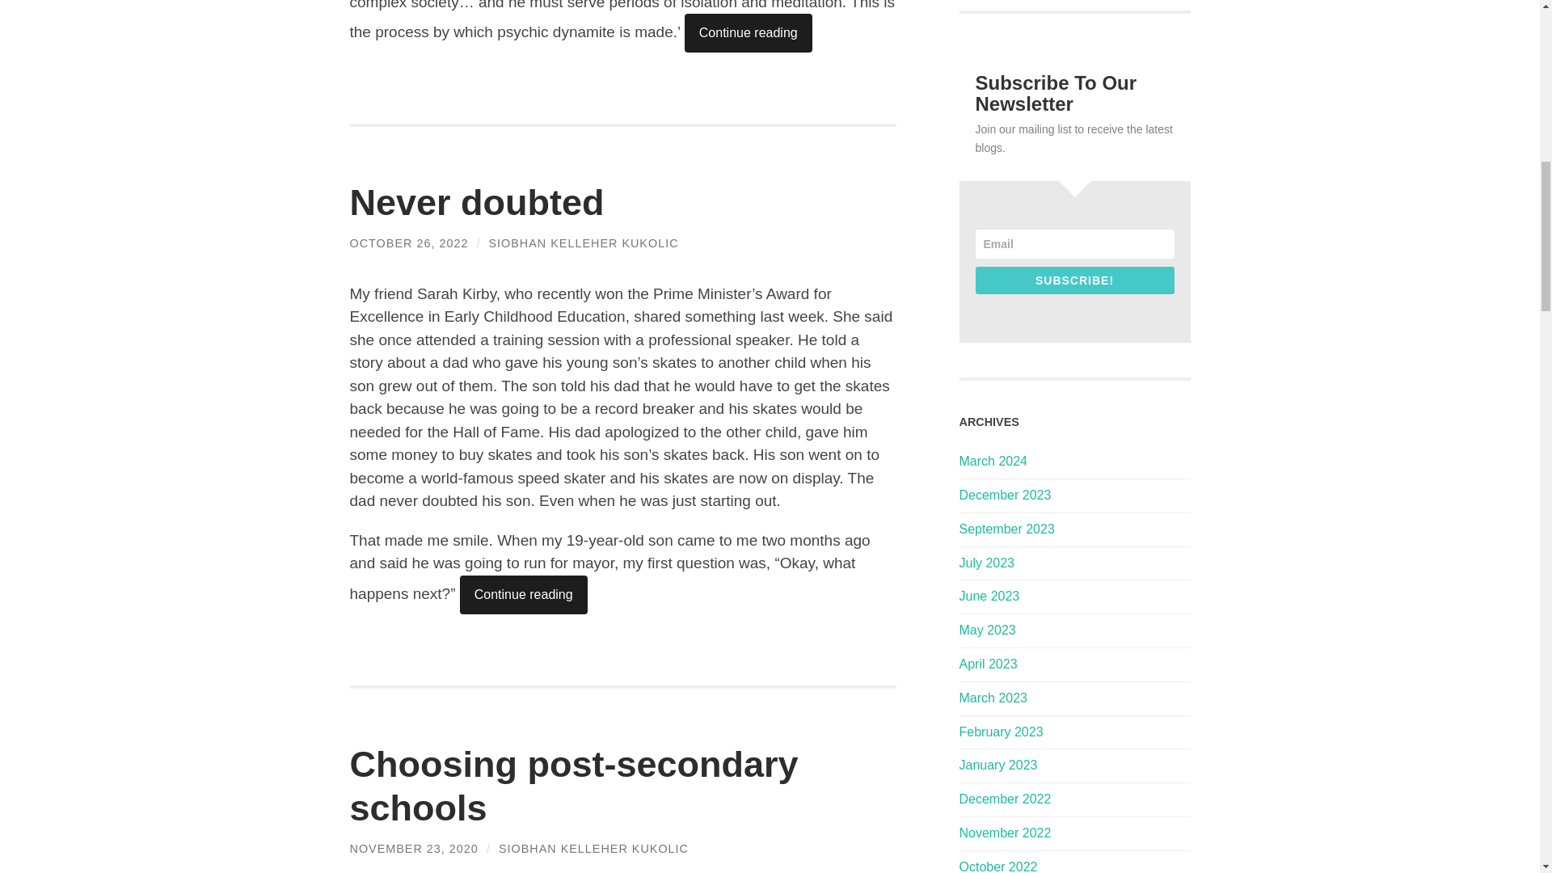  I want to click on Never doubted, so click(476, 202).